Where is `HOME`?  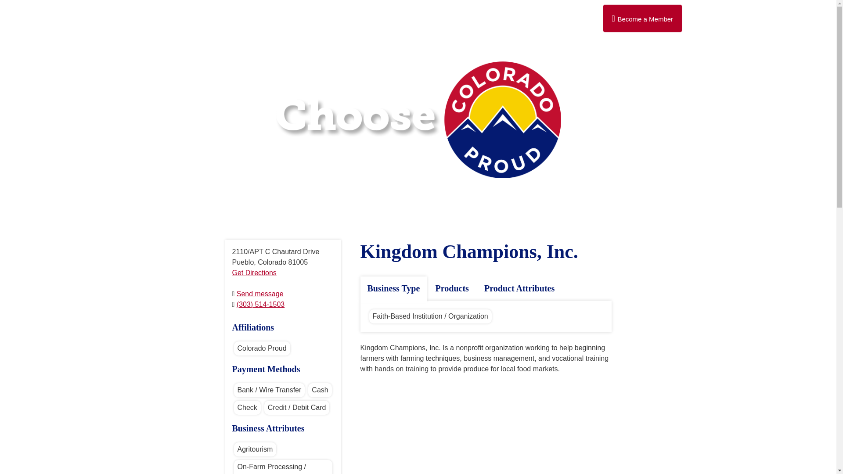 HOME is located at coordinates (282, 22).